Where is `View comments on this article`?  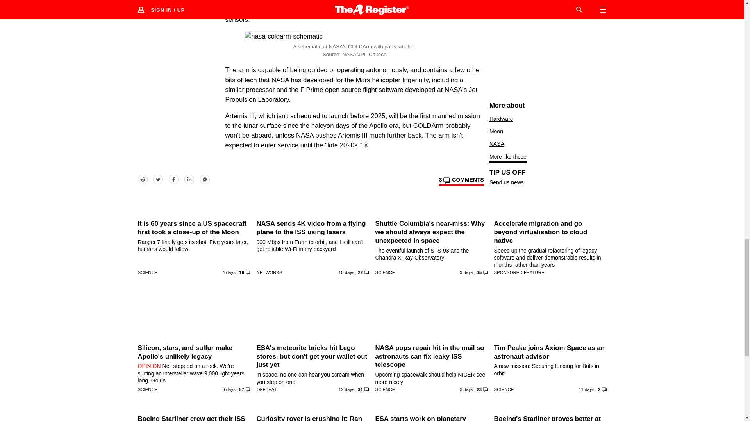 View comments on this article is located at coordinates (461, 181).